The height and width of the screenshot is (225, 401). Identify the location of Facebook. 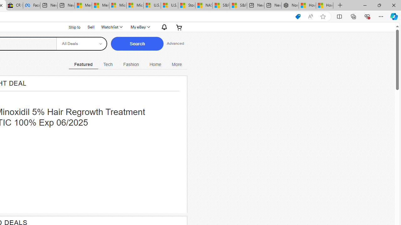
(31, 6).